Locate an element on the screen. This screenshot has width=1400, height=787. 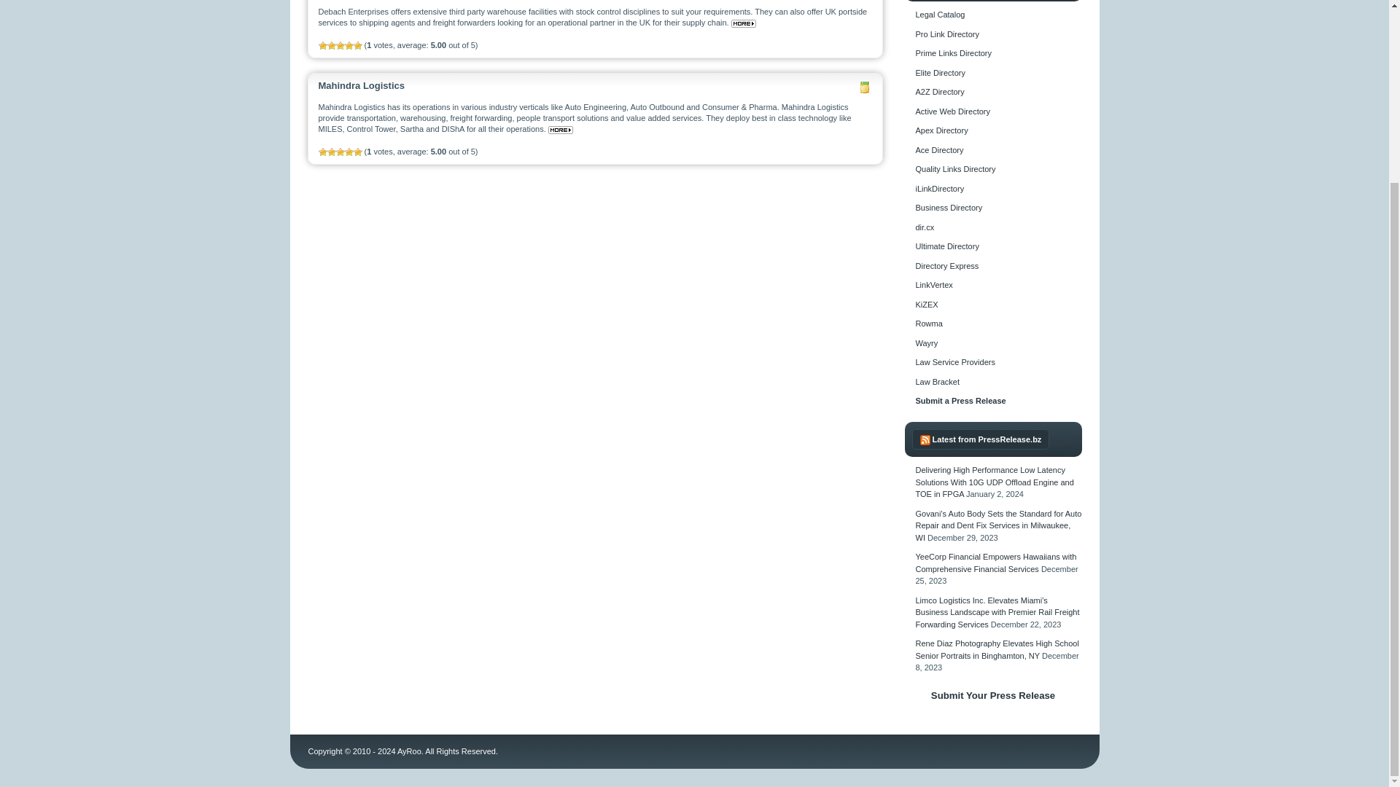
3 Stars is located at coordinates (340, 46).